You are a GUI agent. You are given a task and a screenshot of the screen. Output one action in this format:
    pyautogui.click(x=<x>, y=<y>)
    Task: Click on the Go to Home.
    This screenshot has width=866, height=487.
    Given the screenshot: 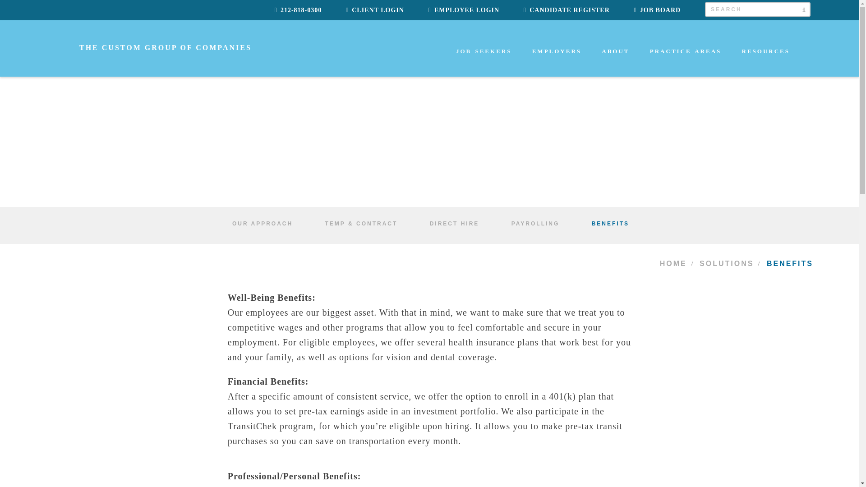 What is the action you would take?
    pyautogui.click(x=676, y=263)
    